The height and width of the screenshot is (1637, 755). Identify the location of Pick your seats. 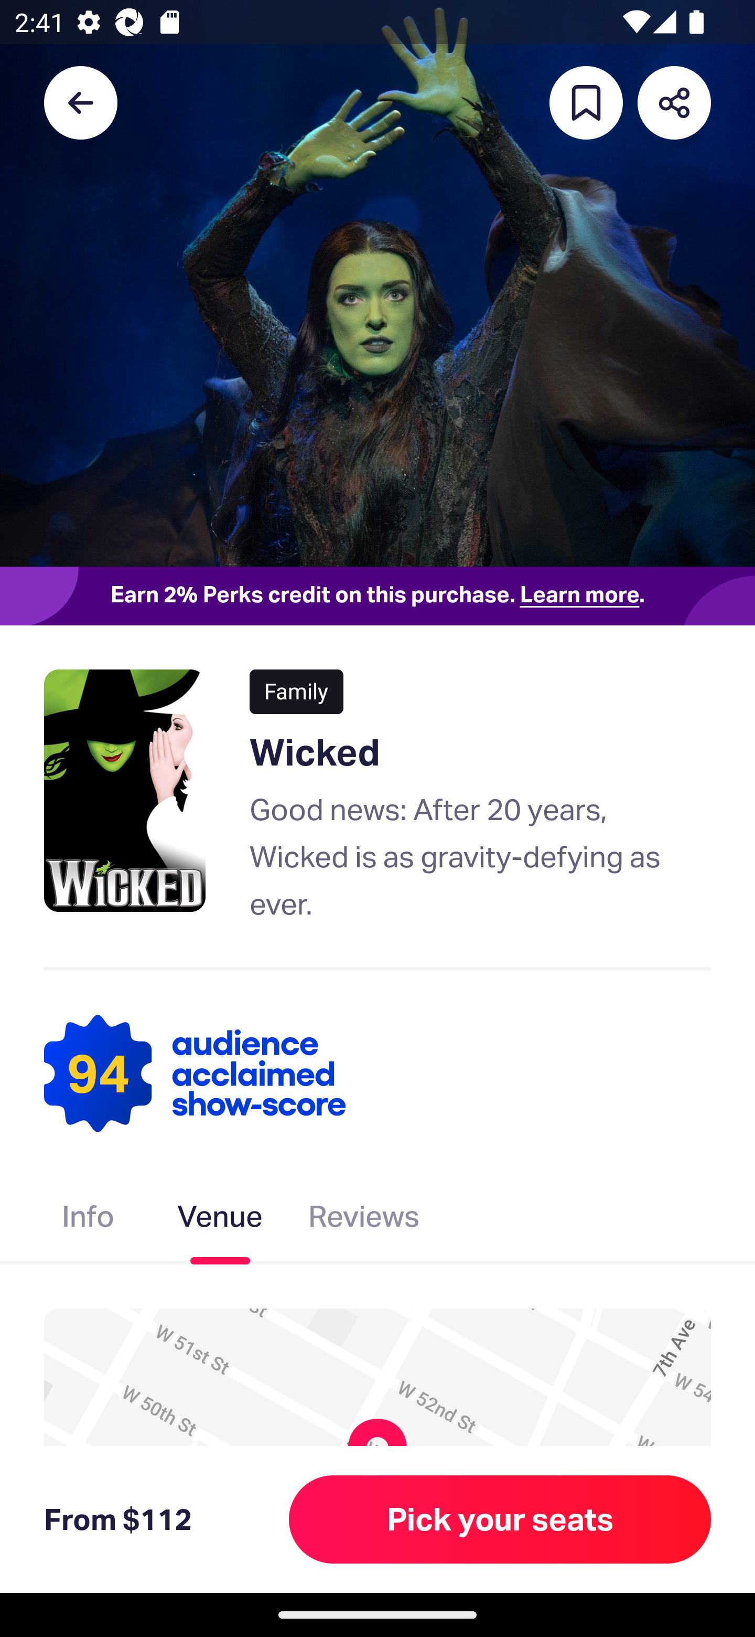
(500, 1519).